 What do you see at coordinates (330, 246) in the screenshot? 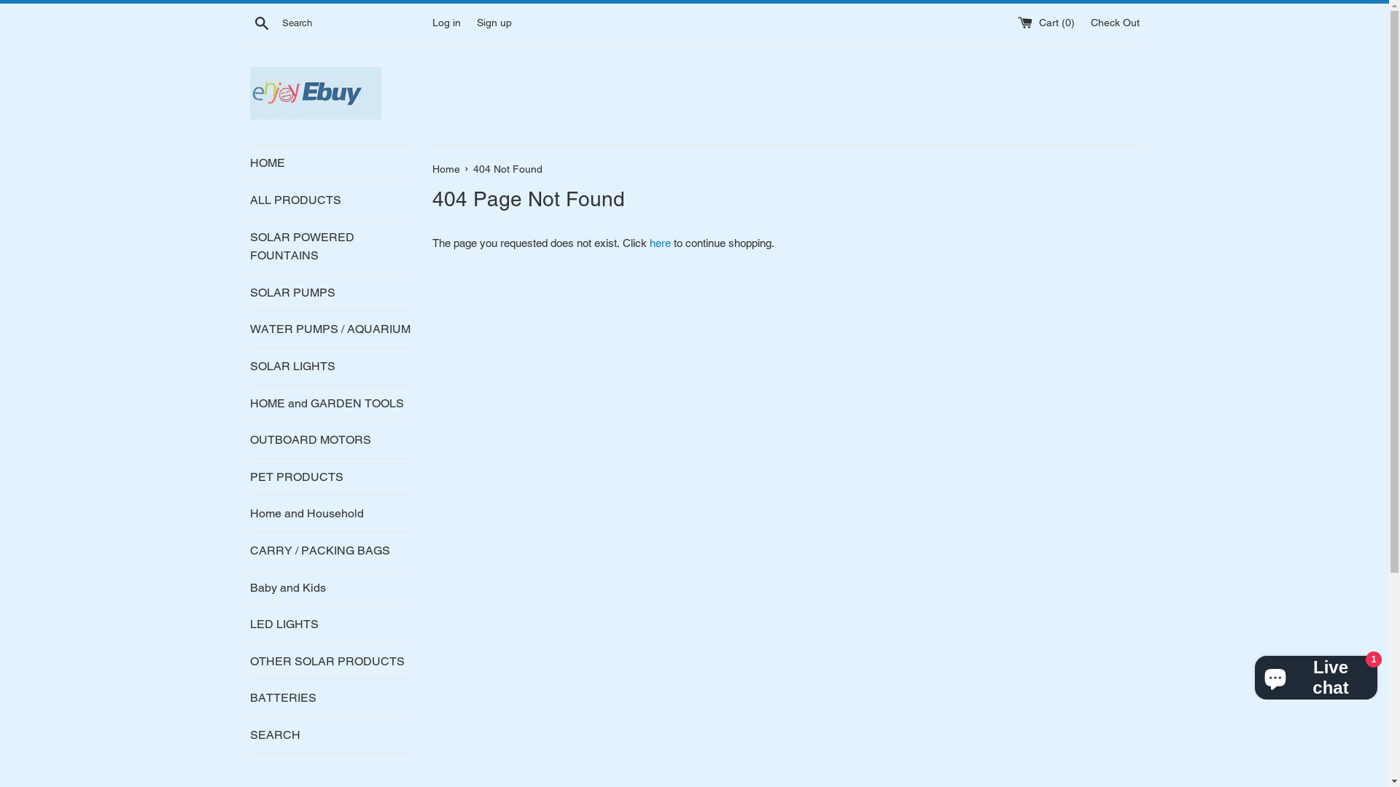
I see `SOLAR POWERED FOUNTAINS` at bounding box center [330, 246].